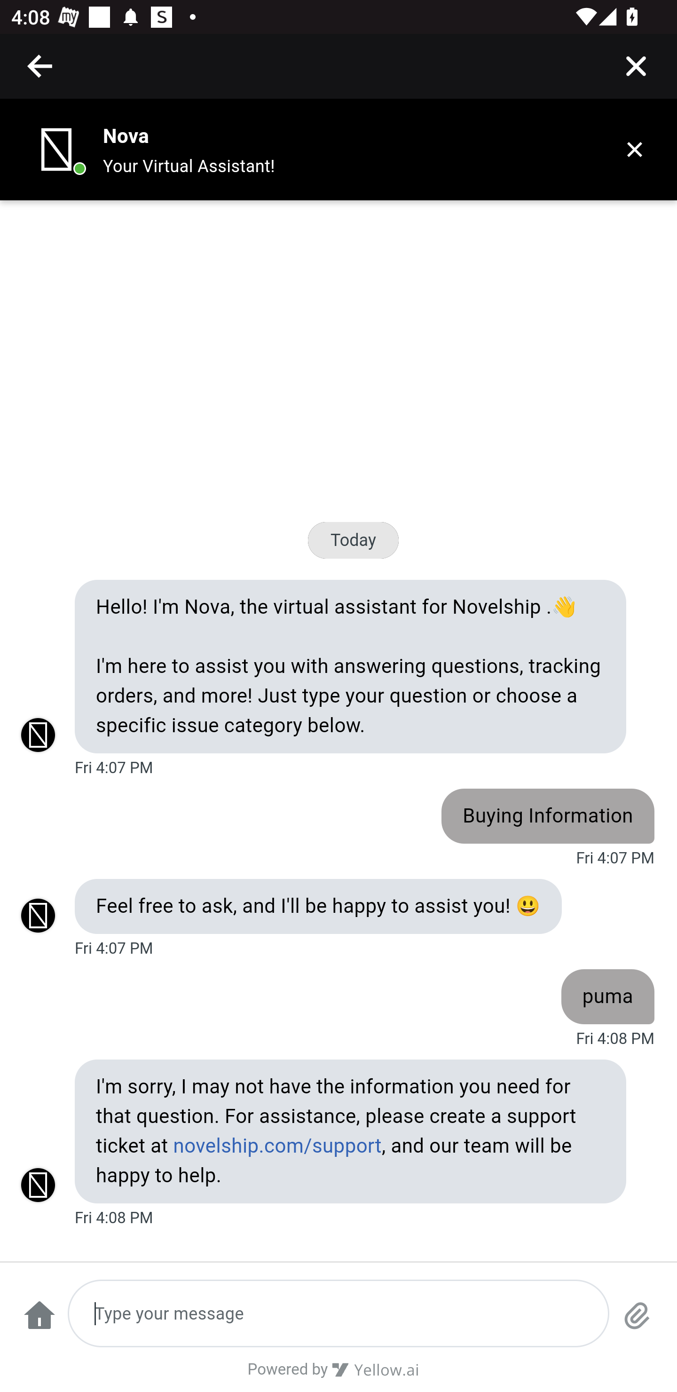 The width and height of the screenshot is (677, 1392). Describe the element at coordinates (635, 150) in the screenshot. I see `close bot` at that location.